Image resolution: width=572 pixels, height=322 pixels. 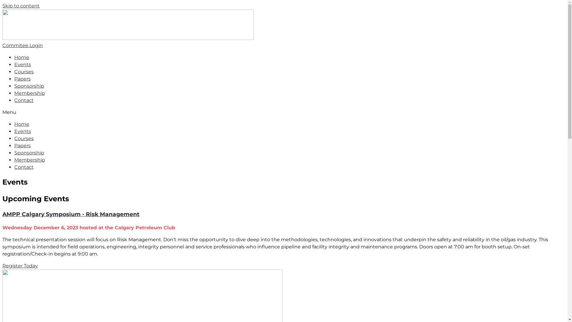 I want to click on Contact, so click(x=24, y=100).